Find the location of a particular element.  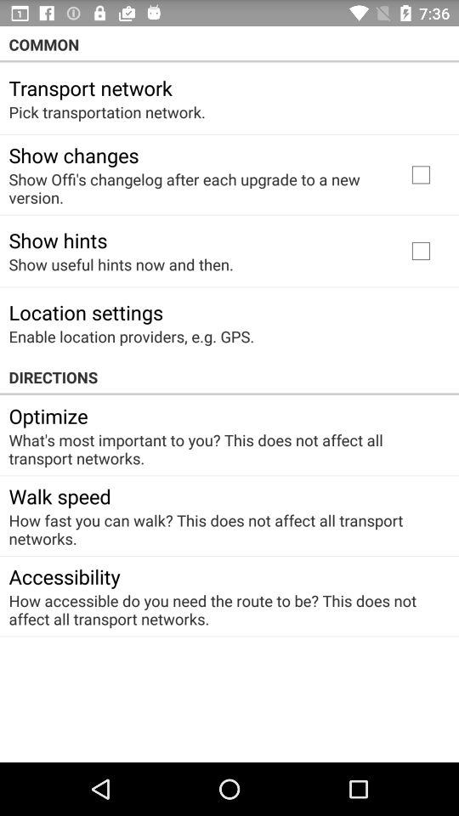

scroll to the walk speed is located at coordinates (59, 496).